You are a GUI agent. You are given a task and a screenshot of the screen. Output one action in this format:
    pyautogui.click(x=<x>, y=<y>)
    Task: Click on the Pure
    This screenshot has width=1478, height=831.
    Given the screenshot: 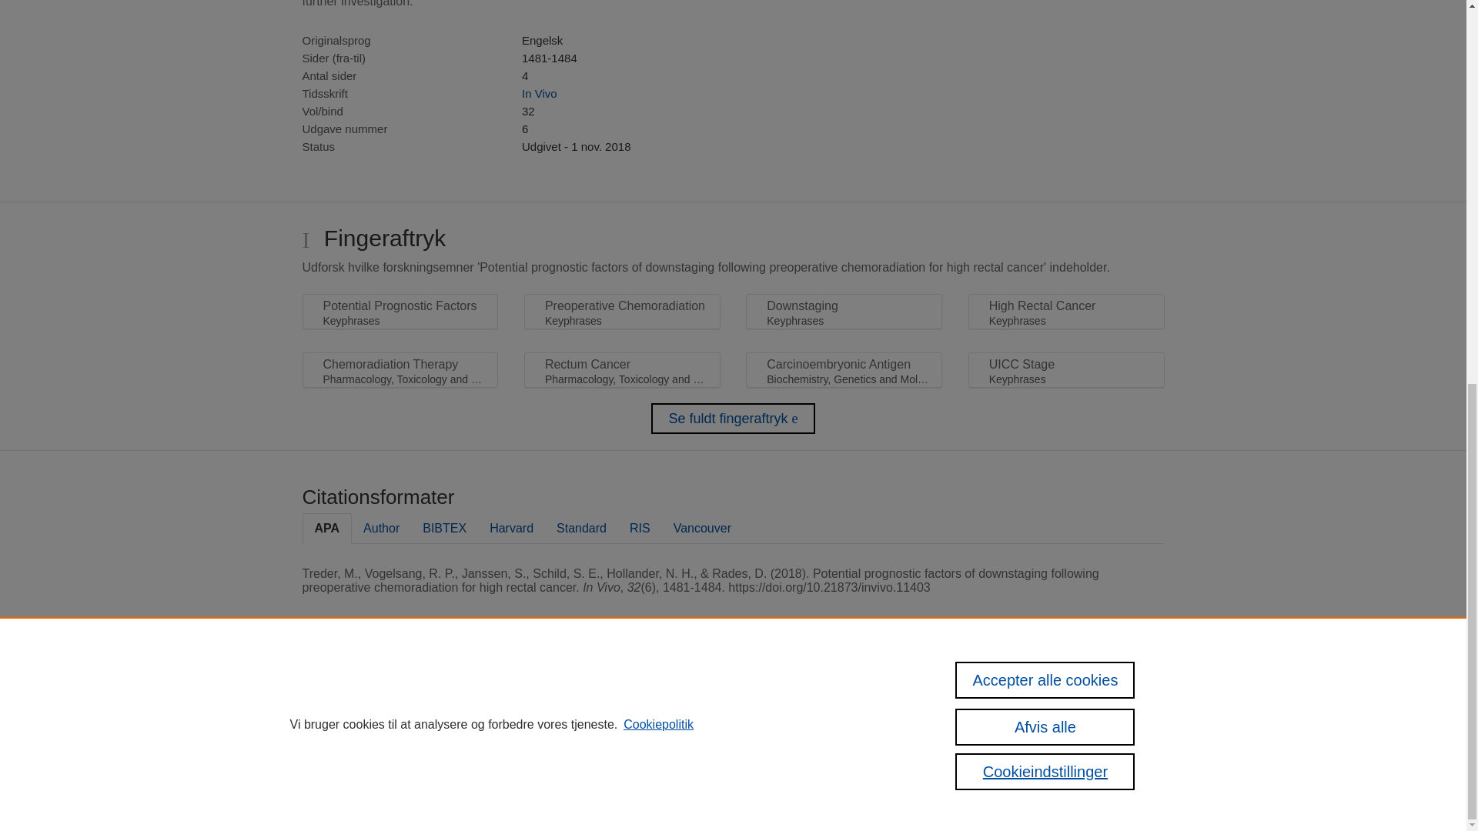 What is the action you would take?
    pyautogui.click(x=485, y=696)
    